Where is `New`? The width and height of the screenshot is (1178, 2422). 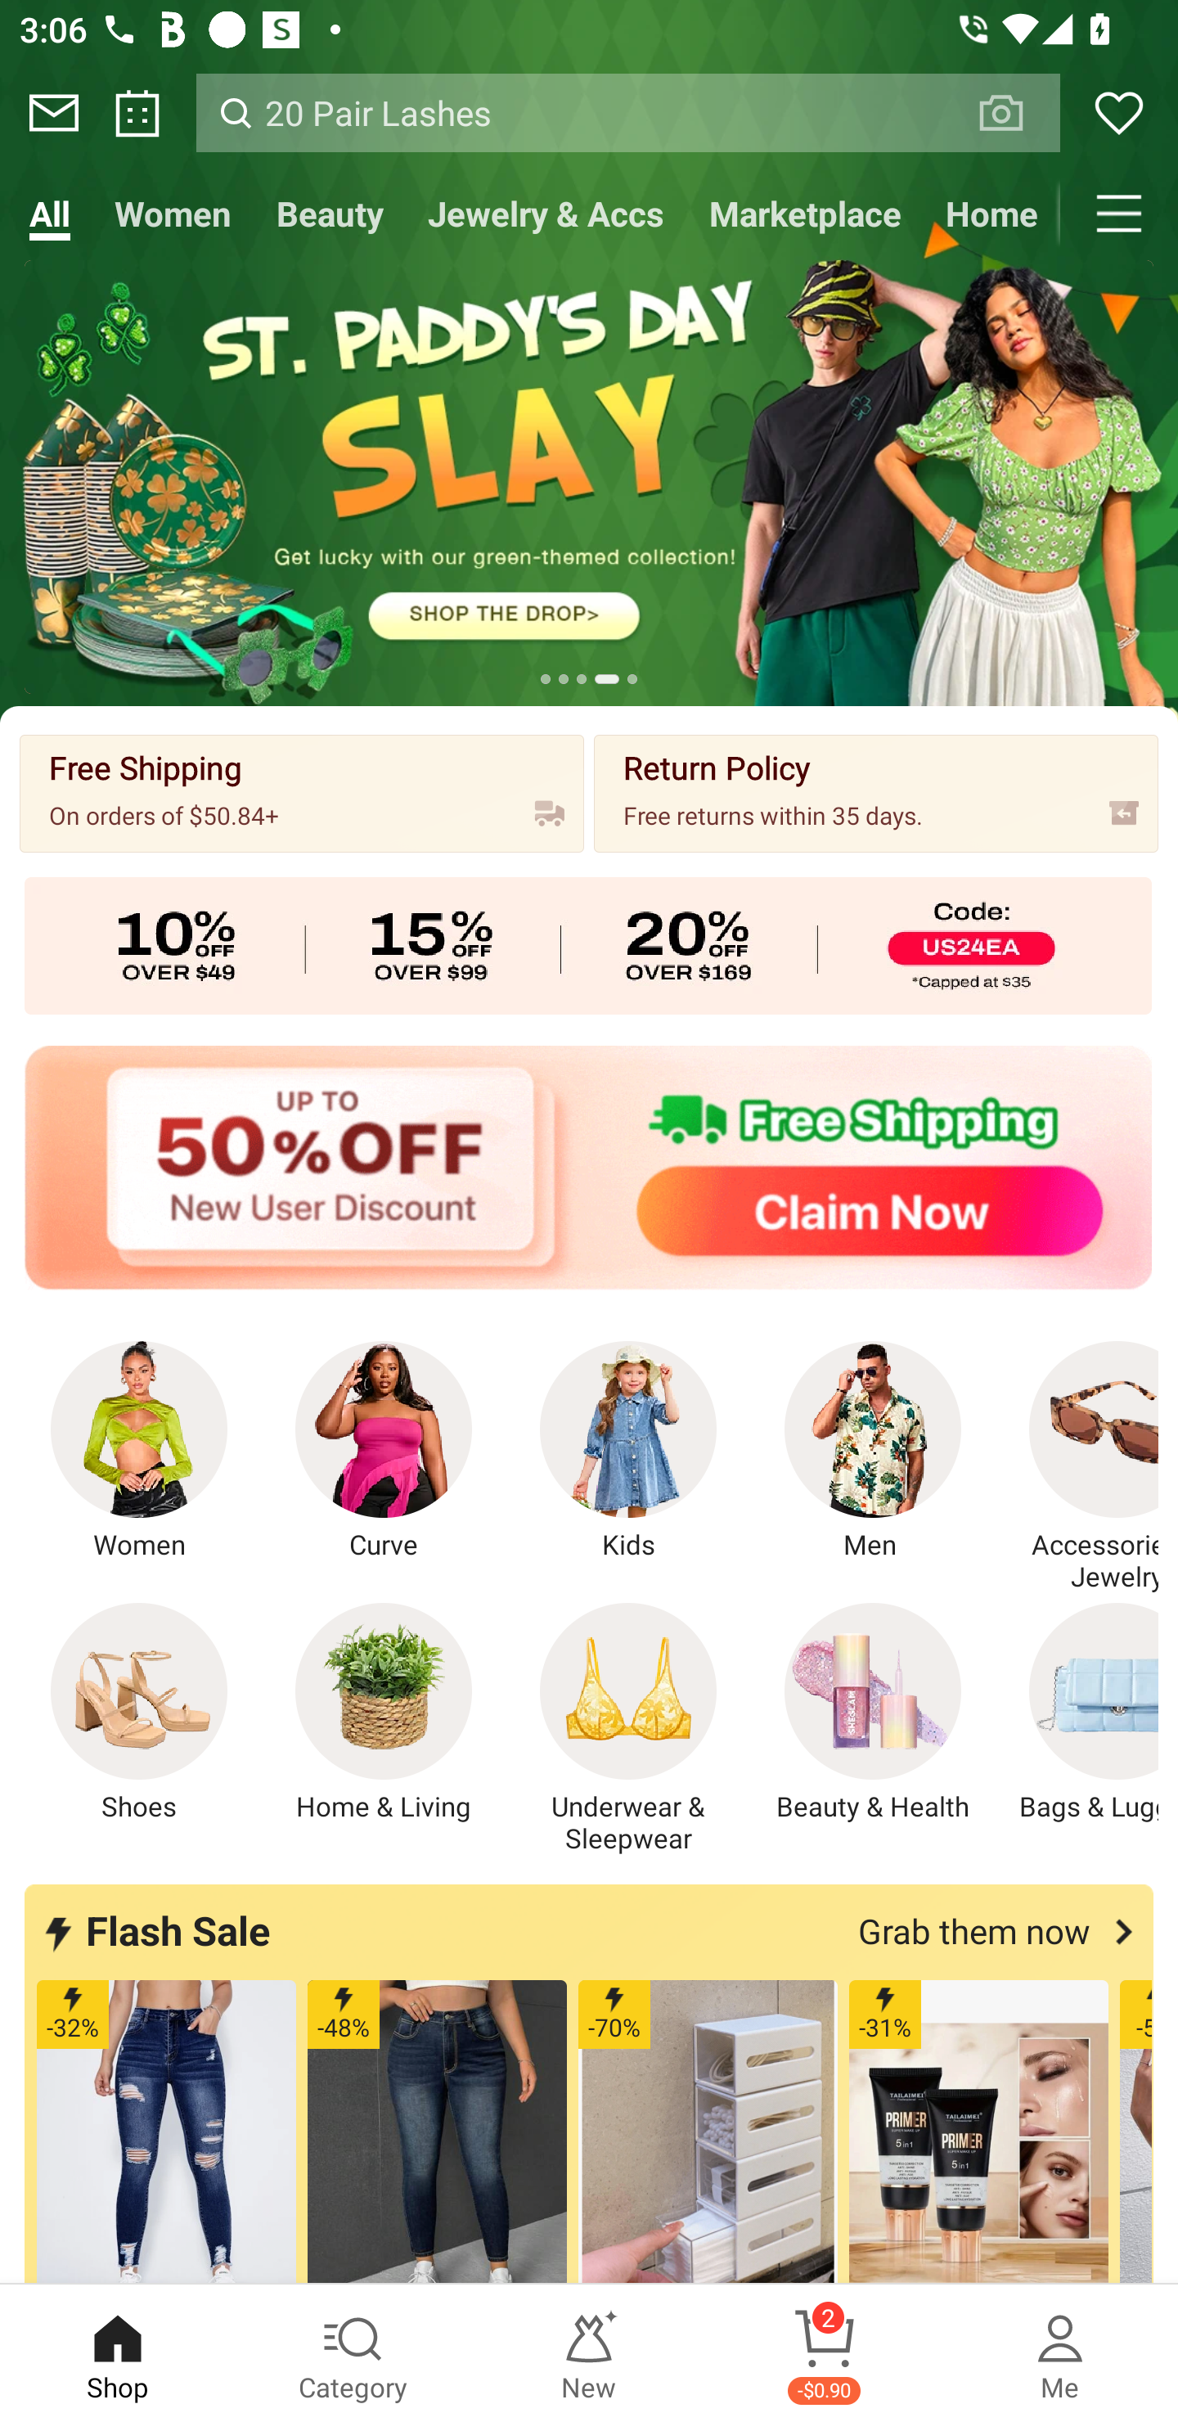
New is located at coordinates (589, 2353).